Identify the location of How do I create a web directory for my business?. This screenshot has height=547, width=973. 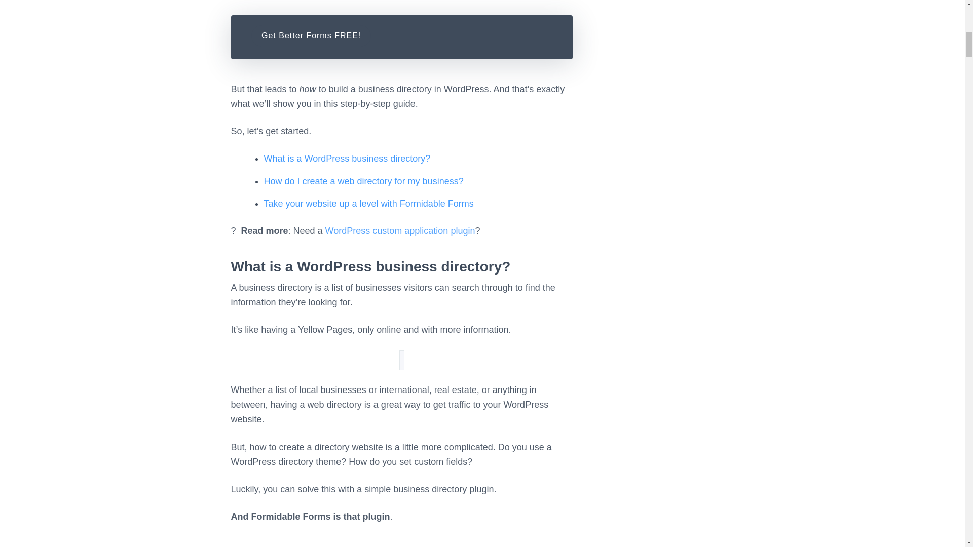
(363, 181).